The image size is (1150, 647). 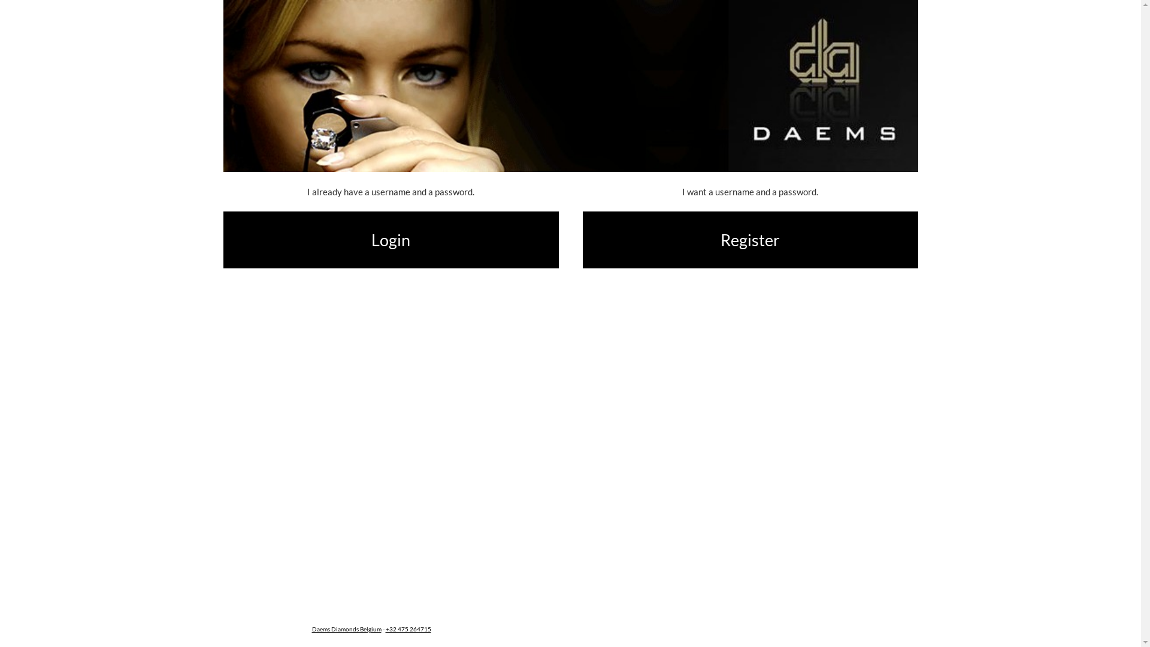 I want to click on Login, so click(x=391, y=240).